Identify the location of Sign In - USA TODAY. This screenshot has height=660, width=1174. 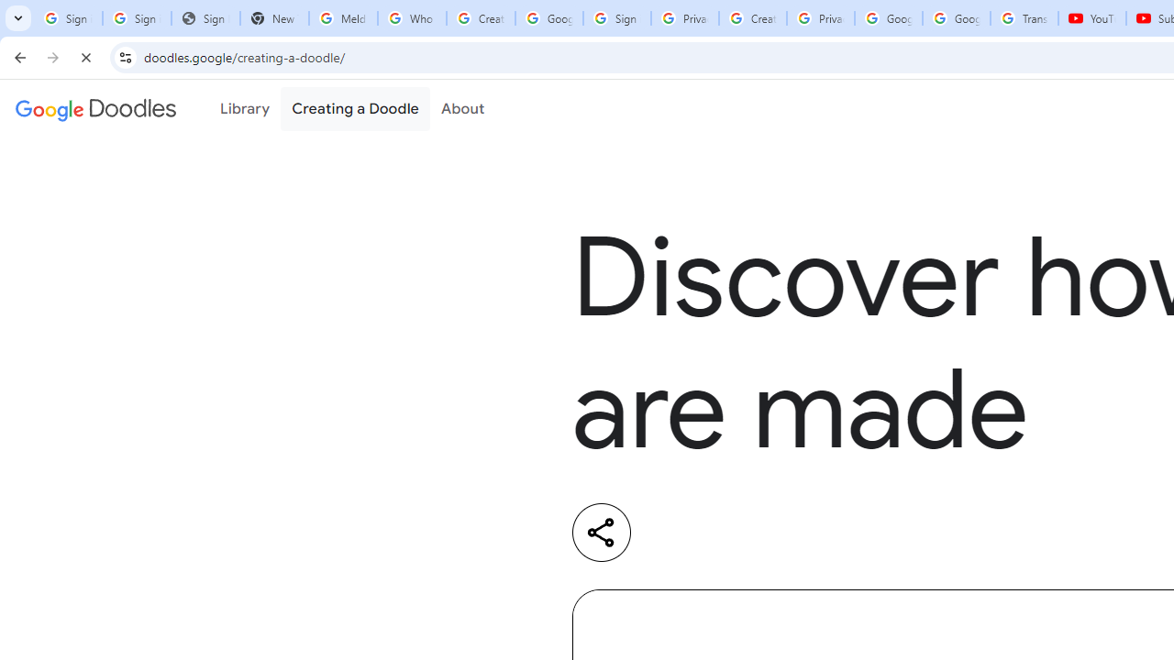
(205, 18).